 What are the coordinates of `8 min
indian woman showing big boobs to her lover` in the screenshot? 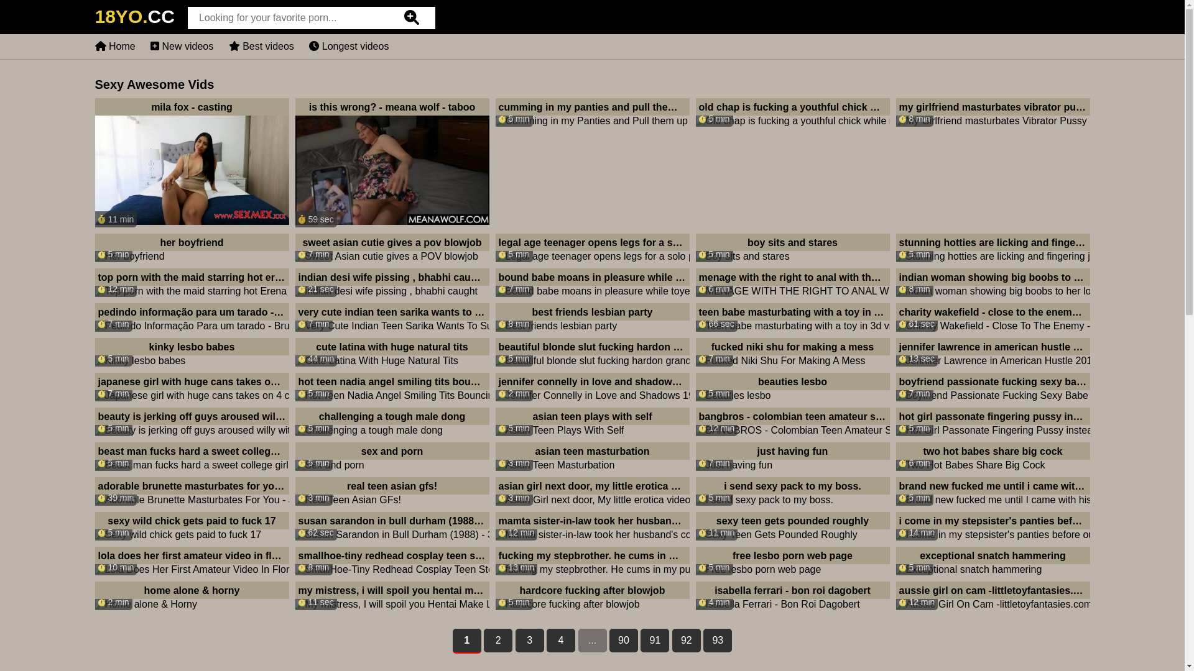 It's located at (993, 283).